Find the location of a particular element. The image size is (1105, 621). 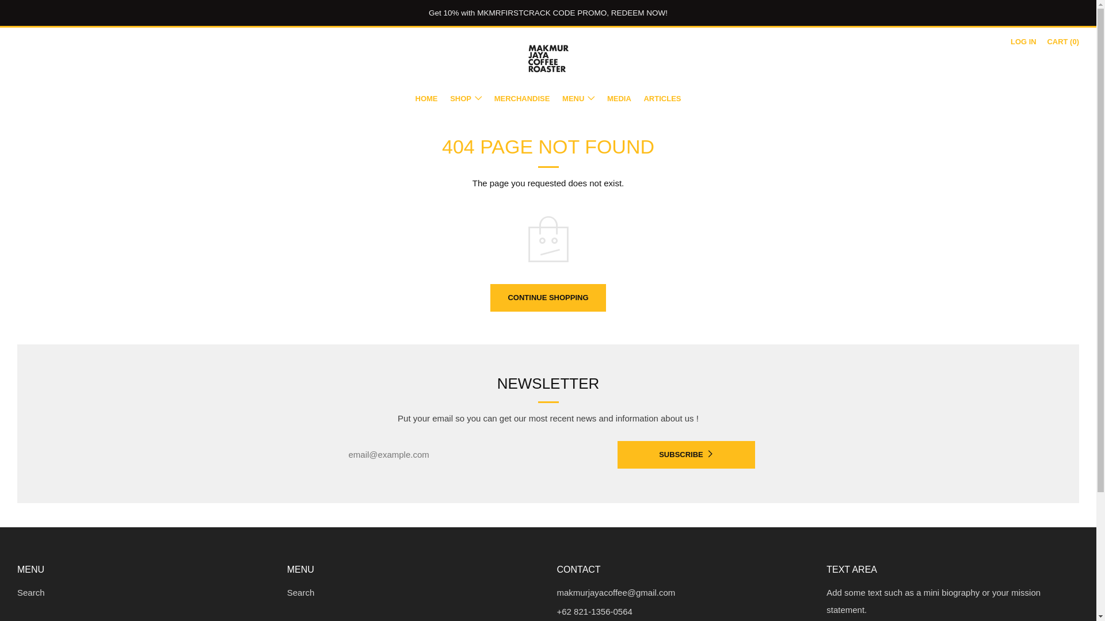

MERCHANDISE is located at coordinates (522, 98).